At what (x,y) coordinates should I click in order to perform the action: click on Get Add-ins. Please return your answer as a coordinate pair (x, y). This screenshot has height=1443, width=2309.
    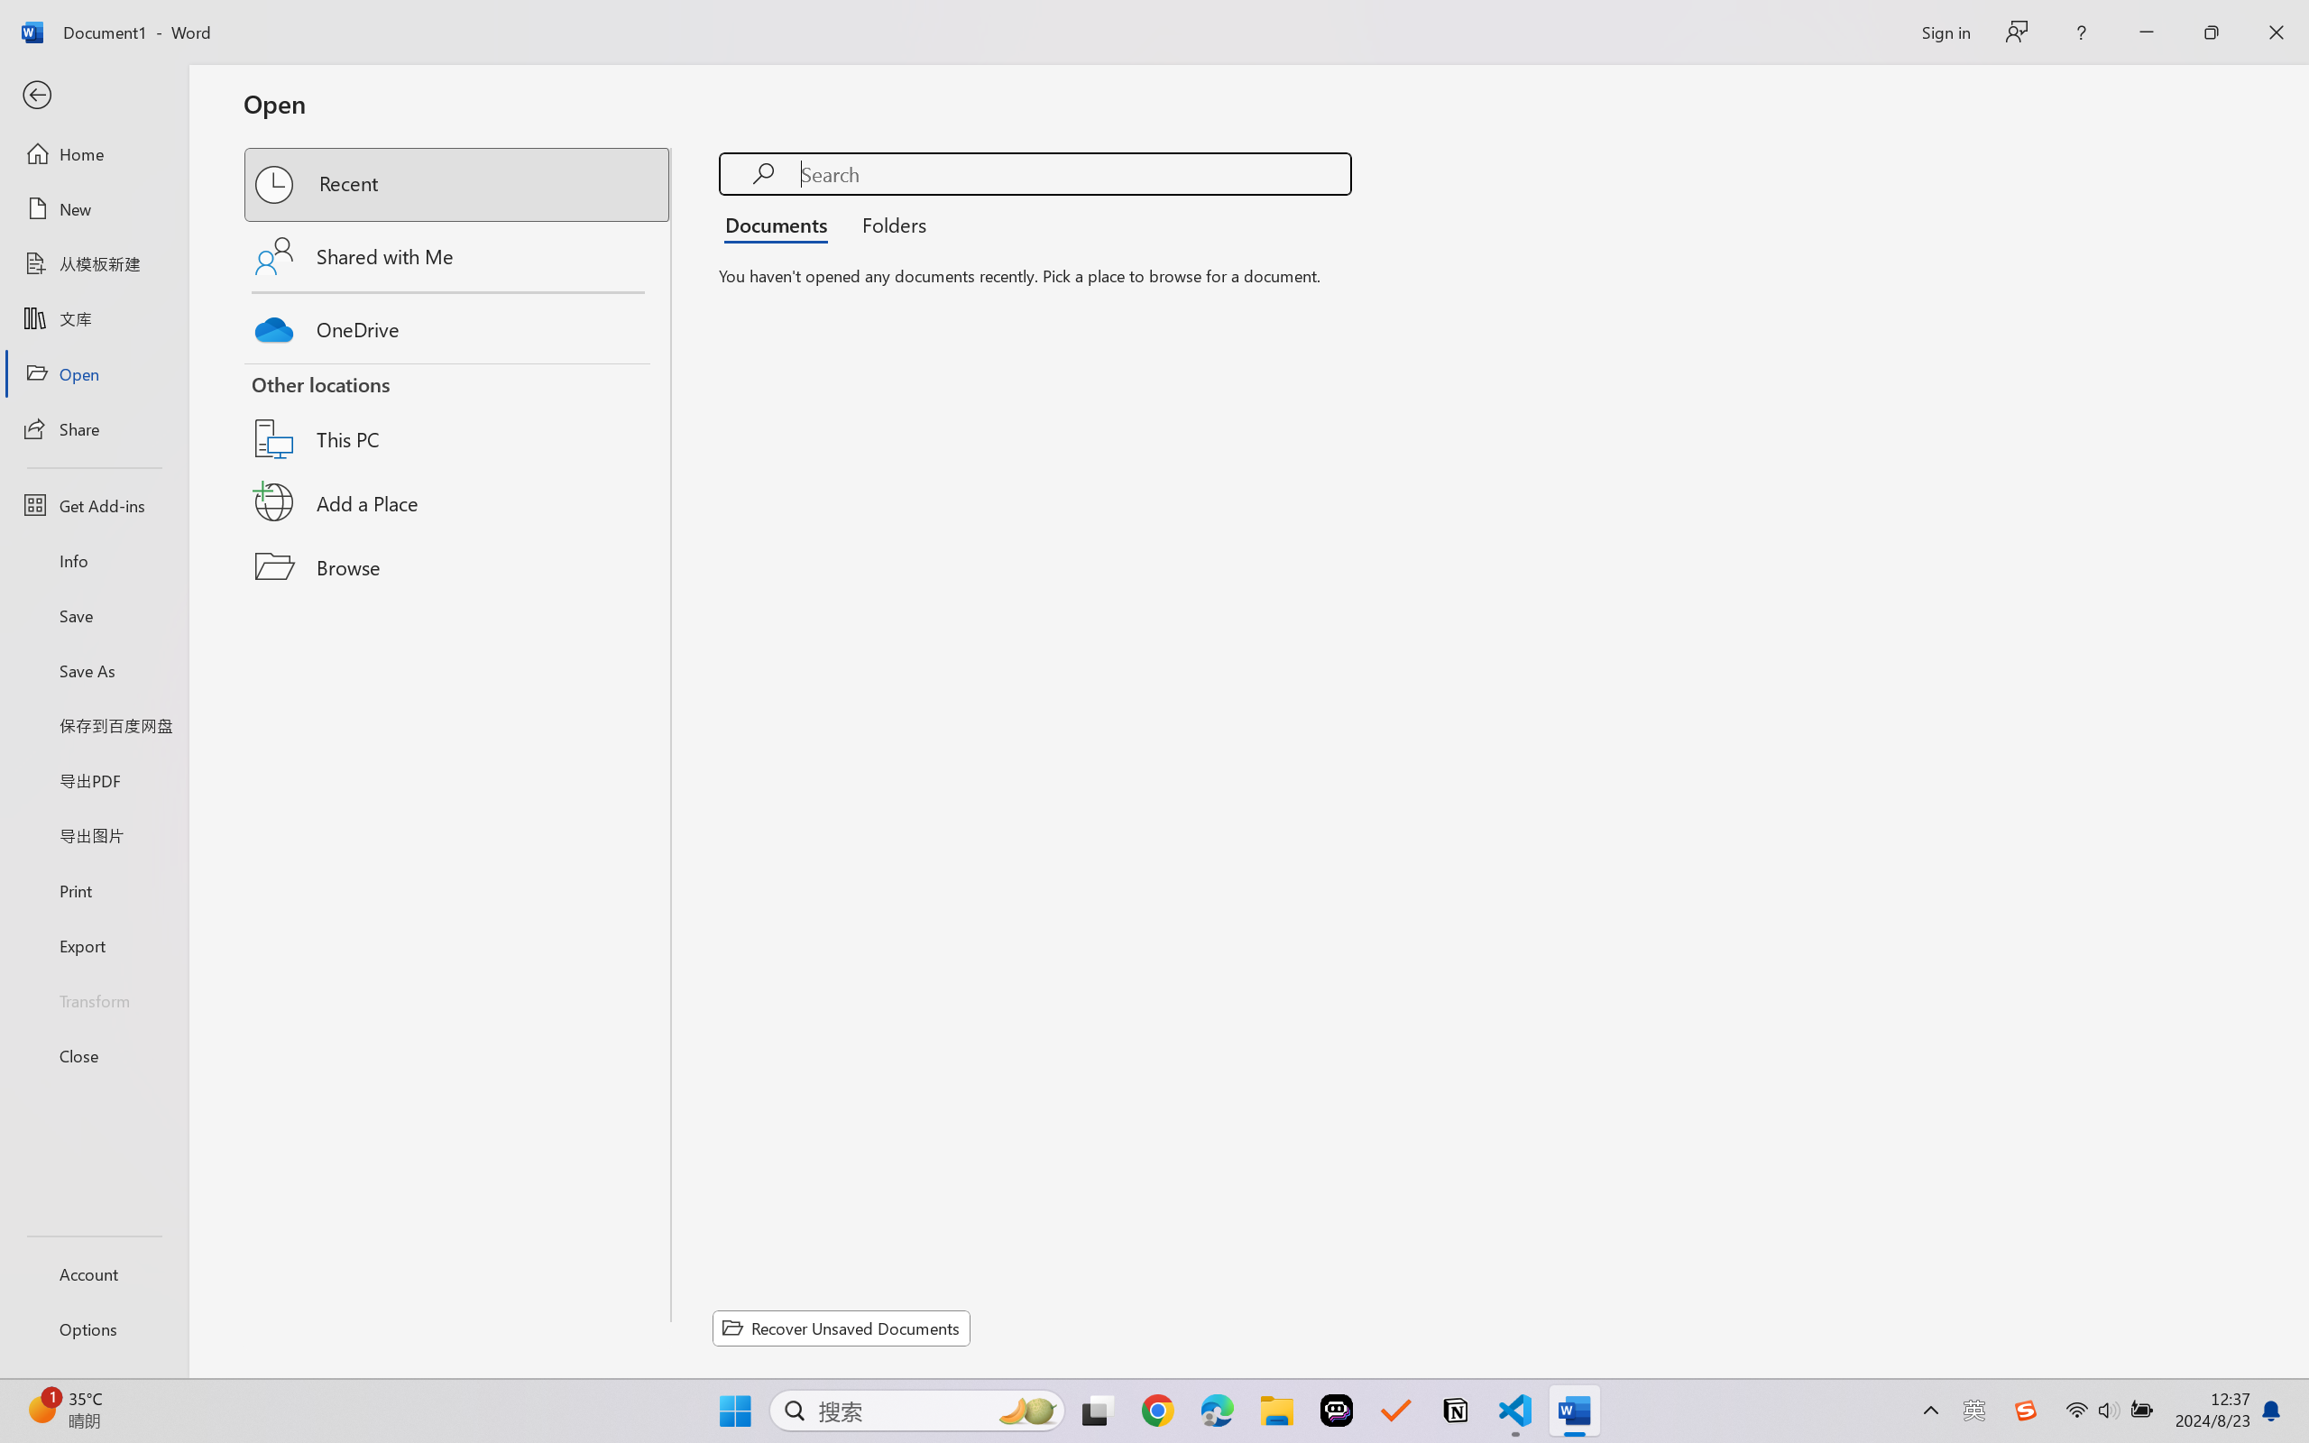
    Looking at the image, I should click on (94, 505).